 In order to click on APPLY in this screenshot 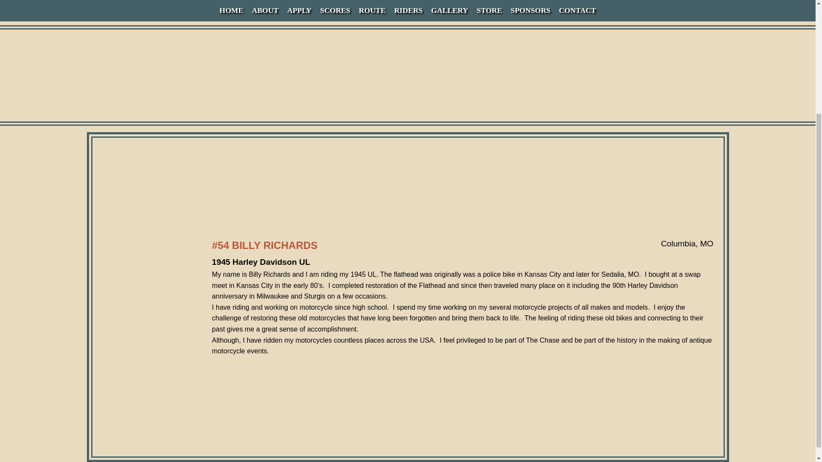, I will do `click(299, 8)`.